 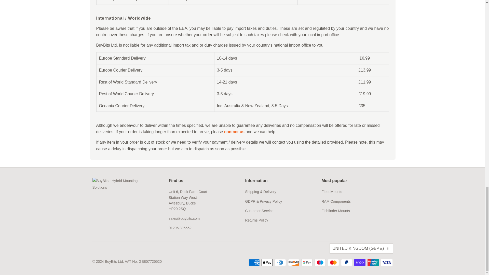 What do you see at coordinates (320, 263) in the screenshot?
I see `Maestro` at bounding box center [320, 263].